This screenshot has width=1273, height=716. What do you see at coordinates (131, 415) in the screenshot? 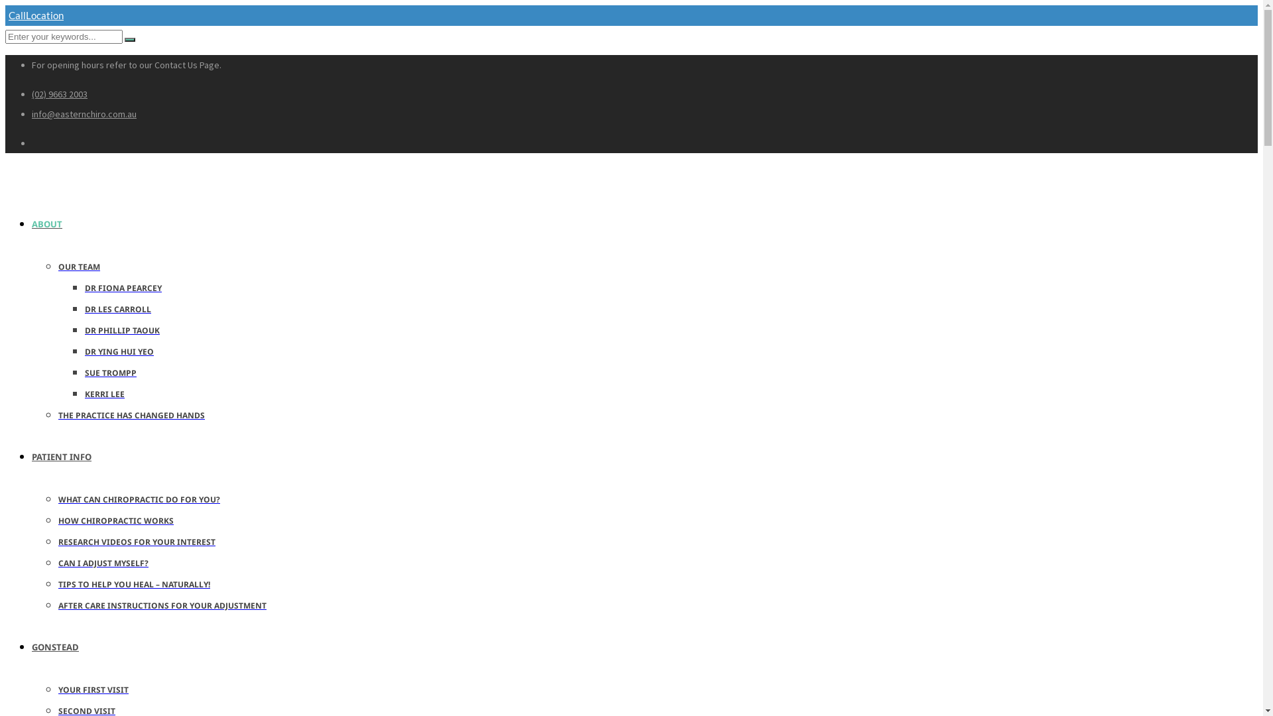
I see `THE PRACTICE HAS CHANGED HANDS` at bounding box center [131, 415].